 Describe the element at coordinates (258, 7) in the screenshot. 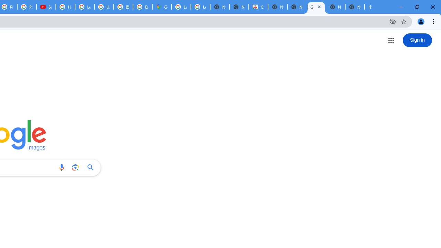

I see `Chrome Web Store` at that location.